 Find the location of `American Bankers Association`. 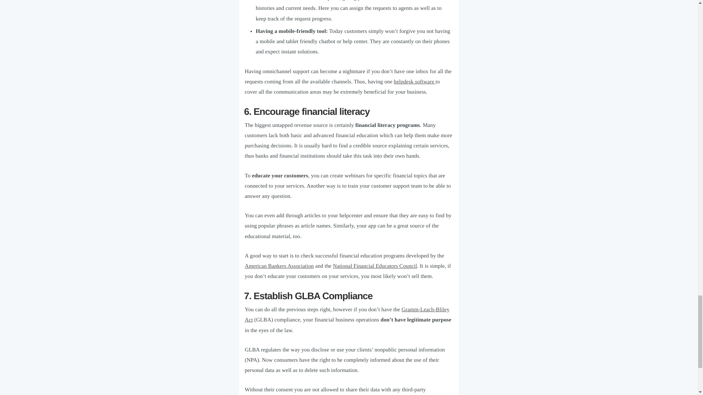

American Bankers Association is located at coordinates (279, 266).